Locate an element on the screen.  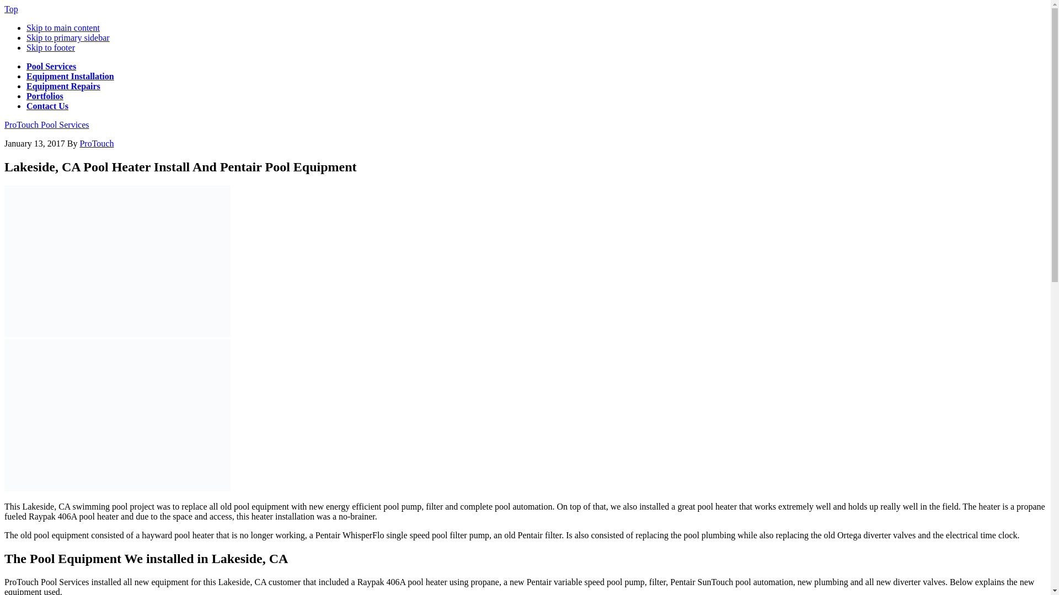
Skip to footer is located at coordinates (51, 47).